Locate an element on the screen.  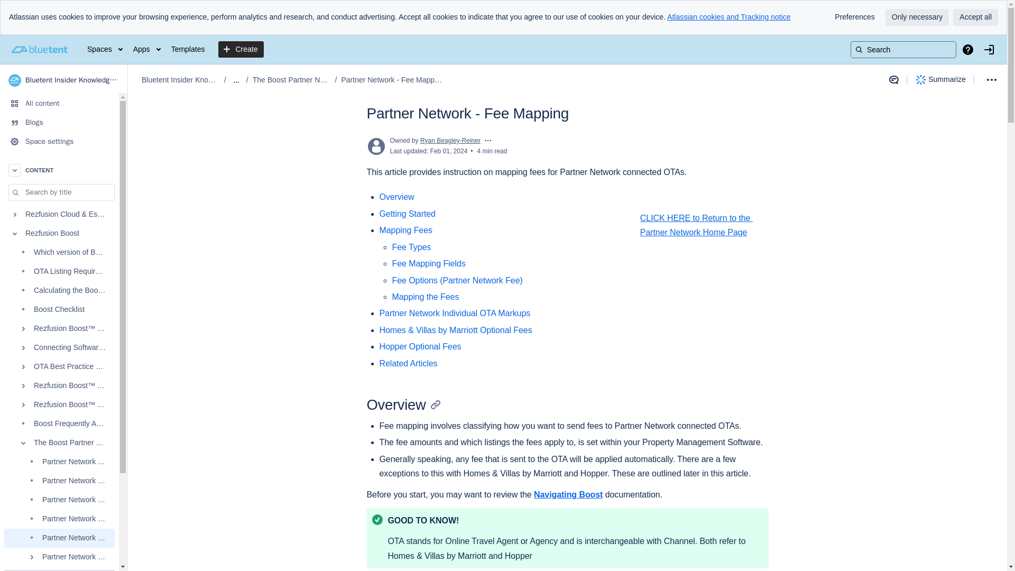
Only necessary is located at coordinates (917, 17).